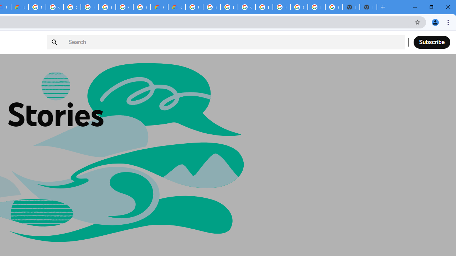 This screenshot has width=456, height=256. What do you see at coordinates (159, 7) in the screenshot?
I see `Customer Care | Google Cloud` at bounding box center [159, 7].